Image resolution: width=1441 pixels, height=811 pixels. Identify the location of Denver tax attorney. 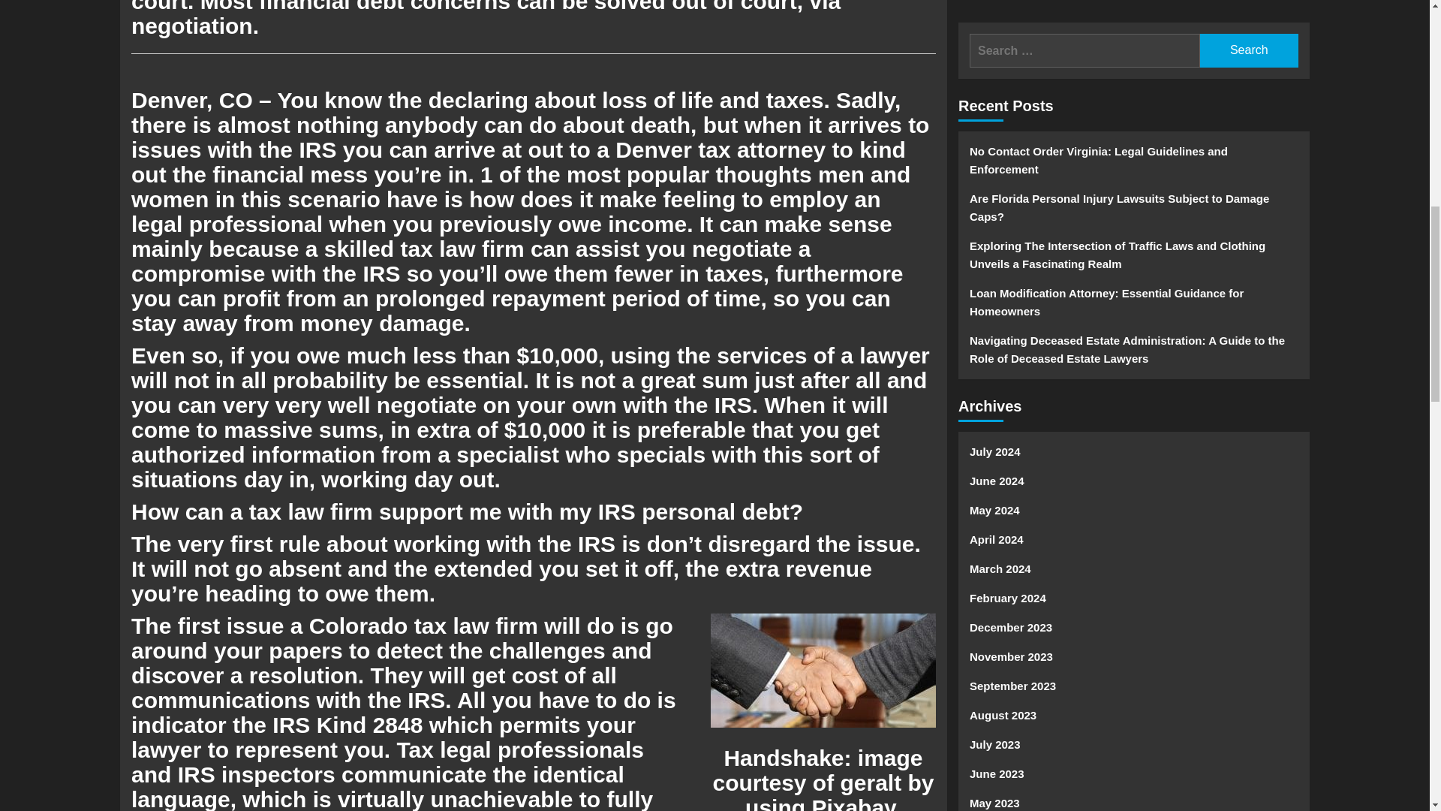
(720, 149).